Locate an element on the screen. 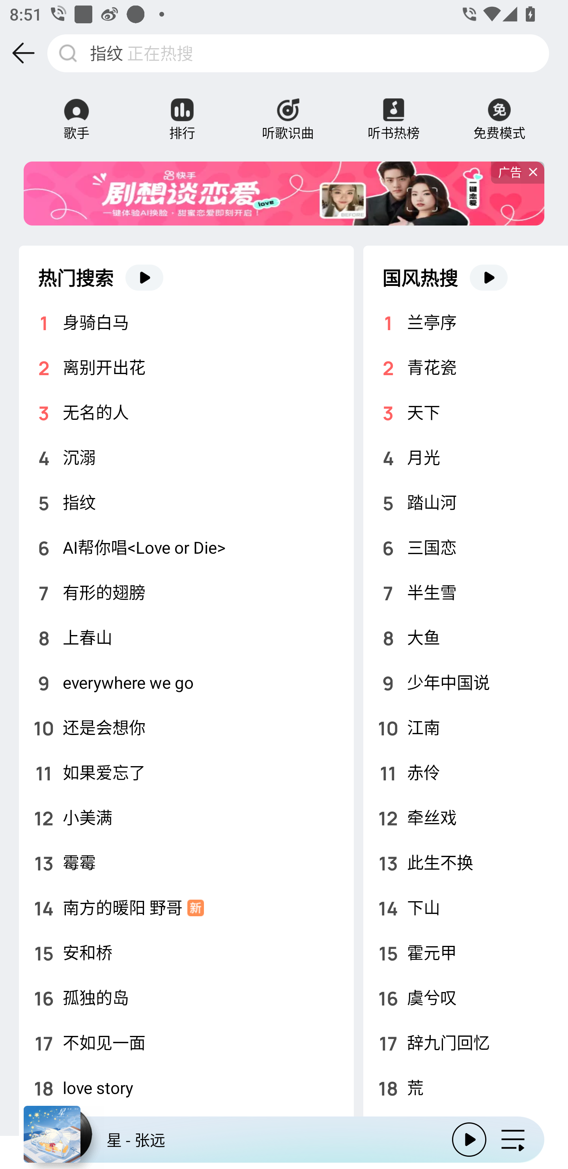 The width and height of the screenshot is (568, 1169). 听书热榜 is located at coordinates (394, 110).